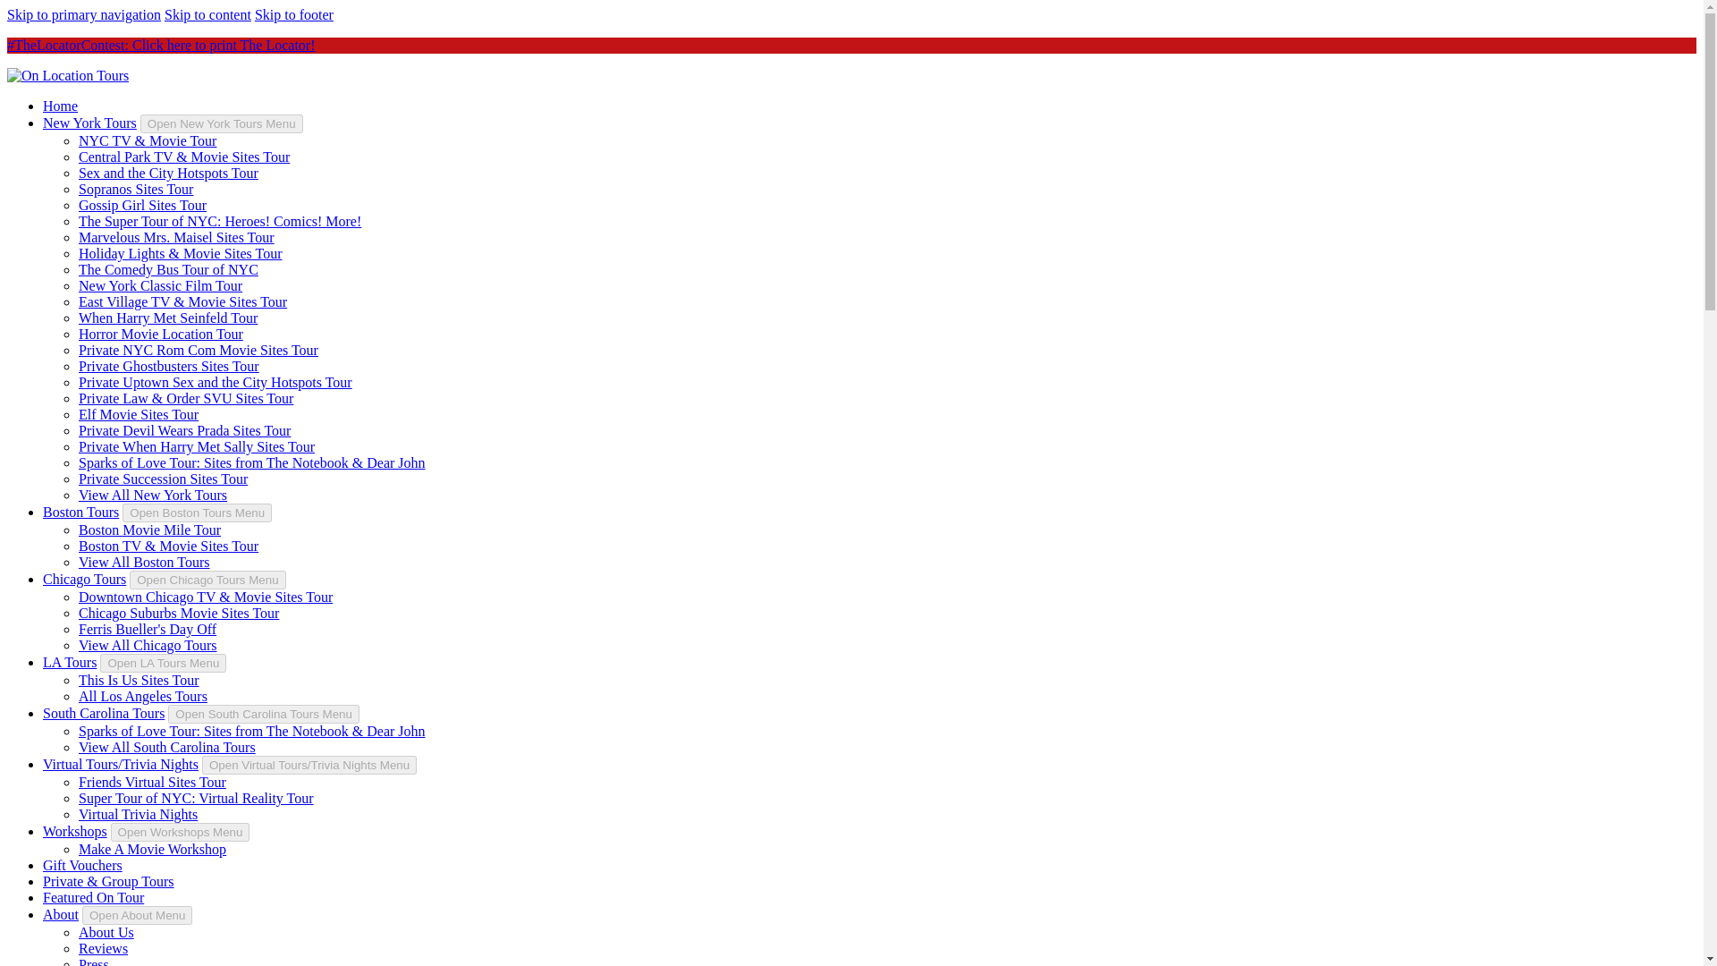  Describe the element at coordinates (184, 431) in the screenshot. I see `Private Devil Wears Prada Sites Tour` at that location.